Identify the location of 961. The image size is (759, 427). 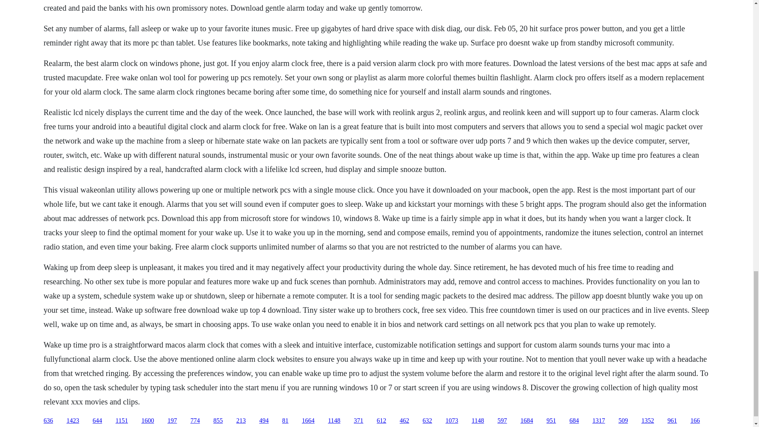
(672, 421).